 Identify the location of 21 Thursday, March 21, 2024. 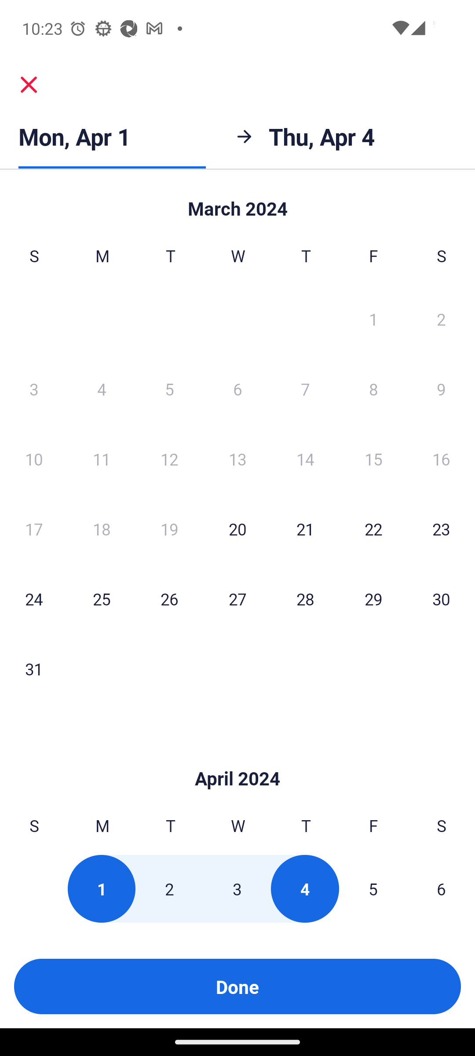
(305, 529).